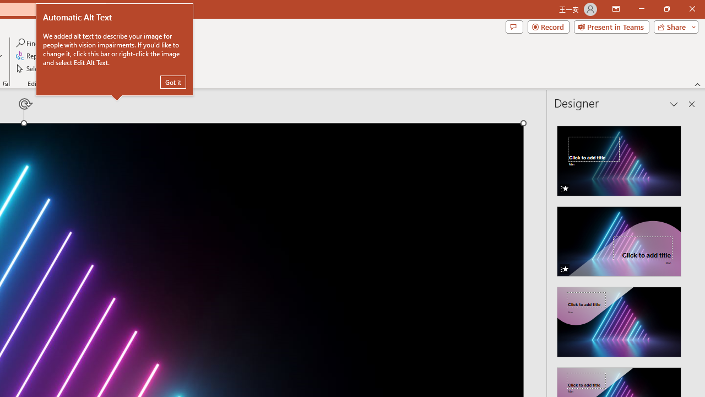 The height and width of the screenshot is (397, 705). What do you see at coordinates (619, 158) in the screenshot?
I see `Recommended Design: Animation` at bounding box center [619, 158].